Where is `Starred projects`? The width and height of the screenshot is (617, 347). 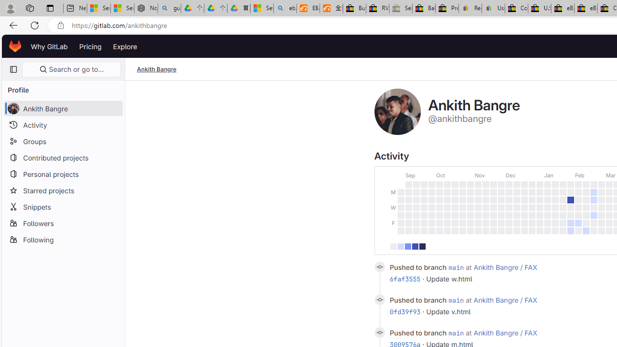 Starred projects is located at coordinates (63, 190).